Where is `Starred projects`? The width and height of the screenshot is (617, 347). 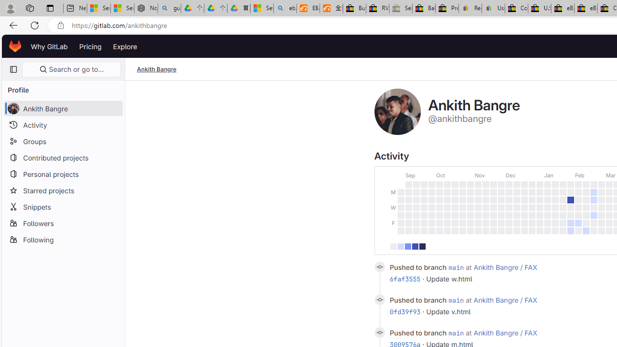 Starred projects is located at coordinates (63, 190).